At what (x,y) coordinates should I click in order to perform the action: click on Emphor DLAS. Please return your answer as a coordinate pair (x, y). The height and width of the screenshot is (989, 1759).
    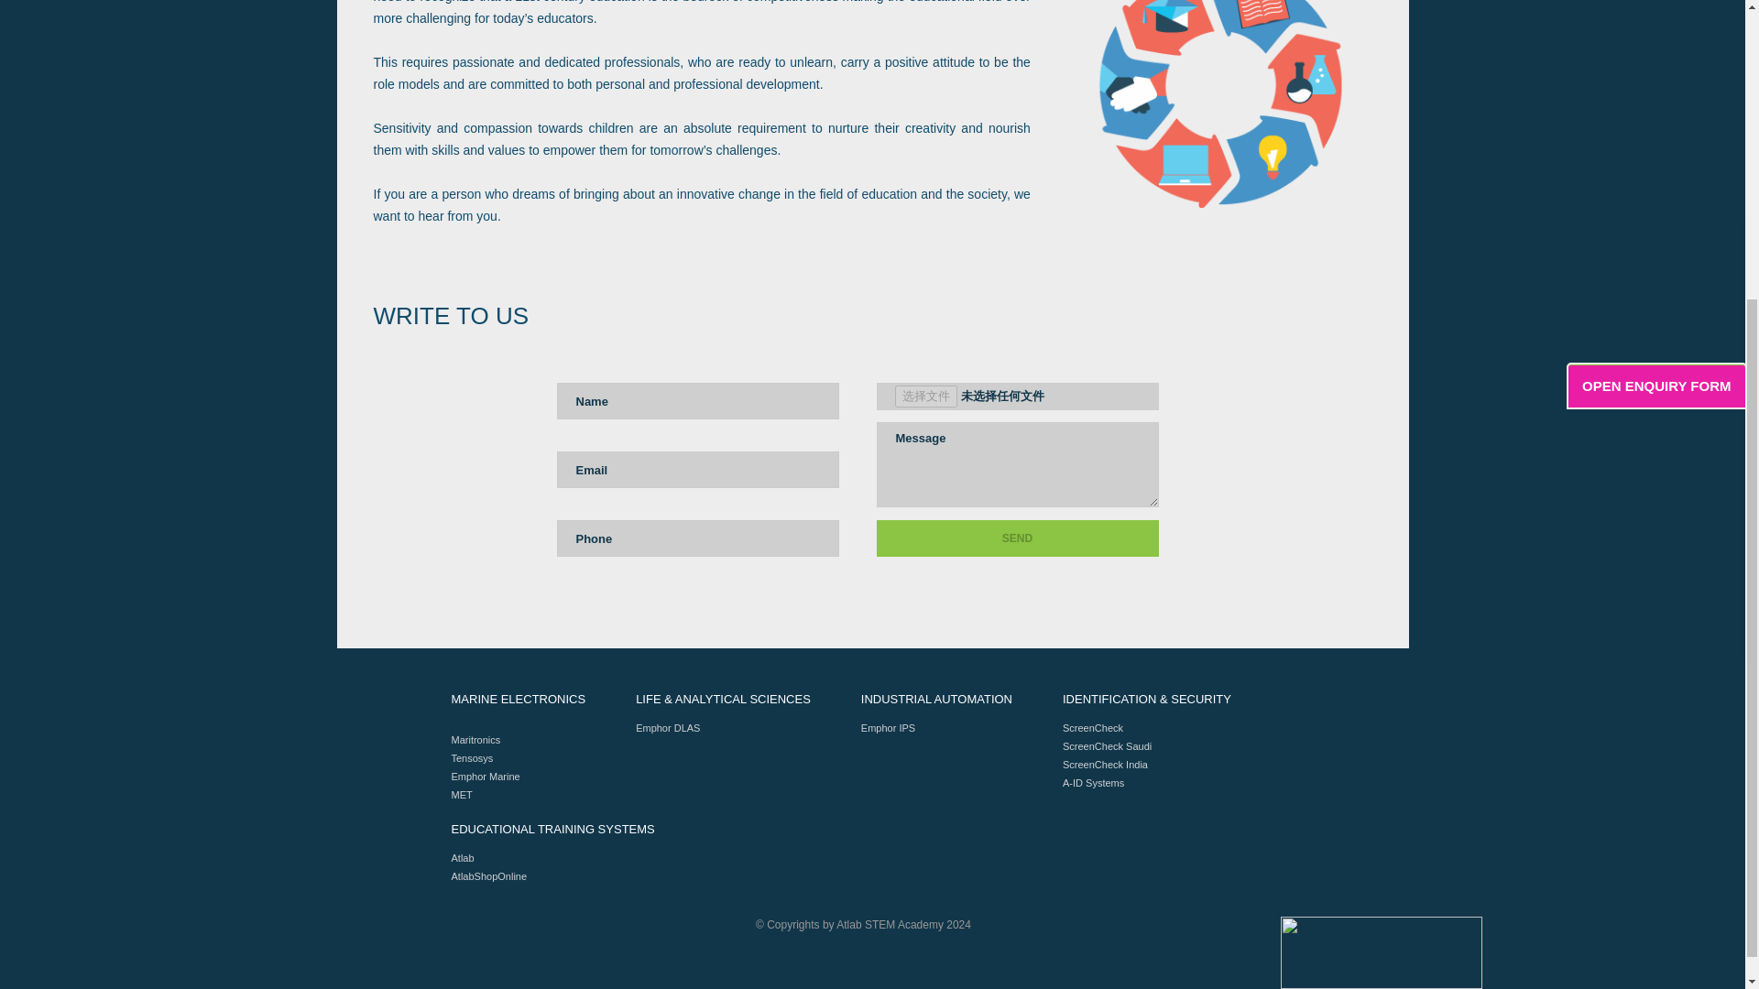
    Looking at the image, I should click on (667, 728).